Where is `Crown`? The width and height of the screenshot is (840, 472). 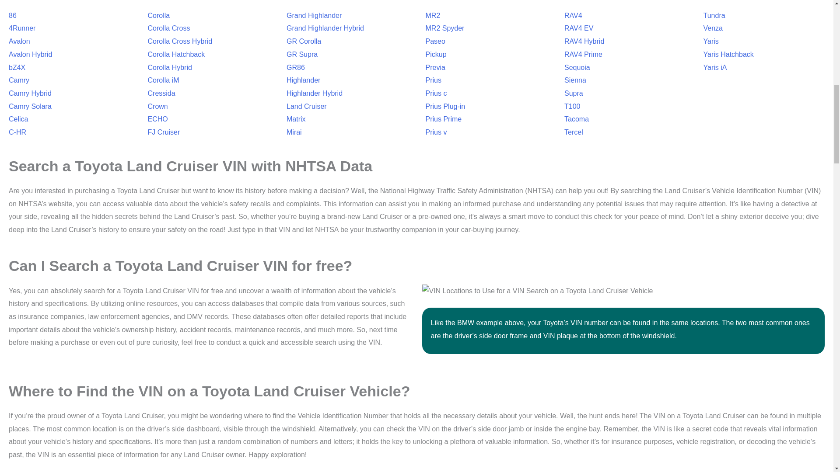
Crown is located at coordinates (157, 106).